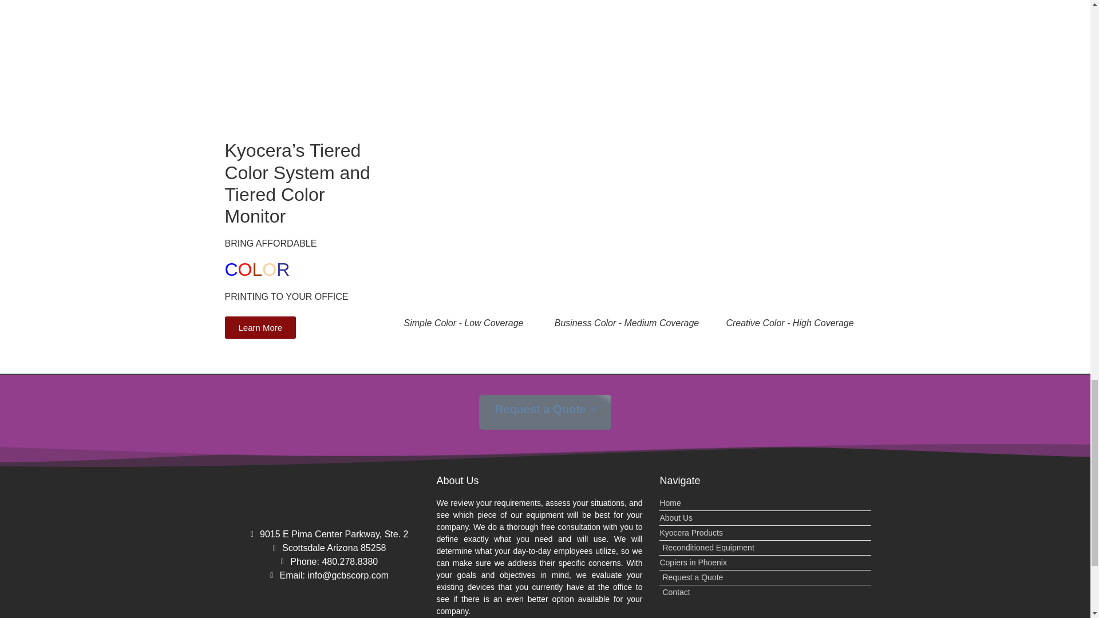  What do you see at coordinates (765, 503) in the screenshot?
I see `Home` at bounding box center [765, 503].